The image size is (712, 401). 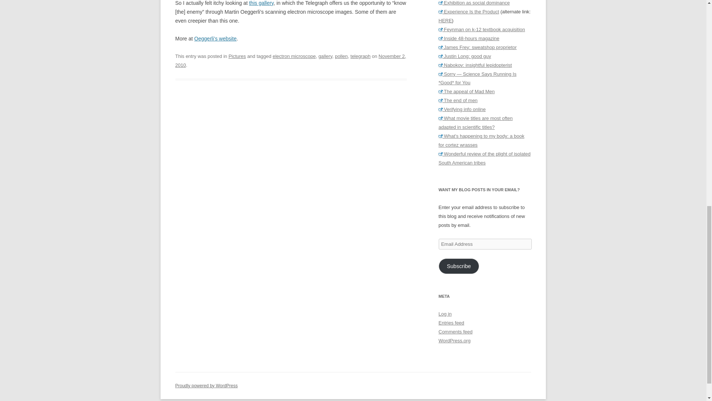 What do you see at coordinates (341, 56) in the screenshot?
I see `pollen` at bounding box center [341, 56].